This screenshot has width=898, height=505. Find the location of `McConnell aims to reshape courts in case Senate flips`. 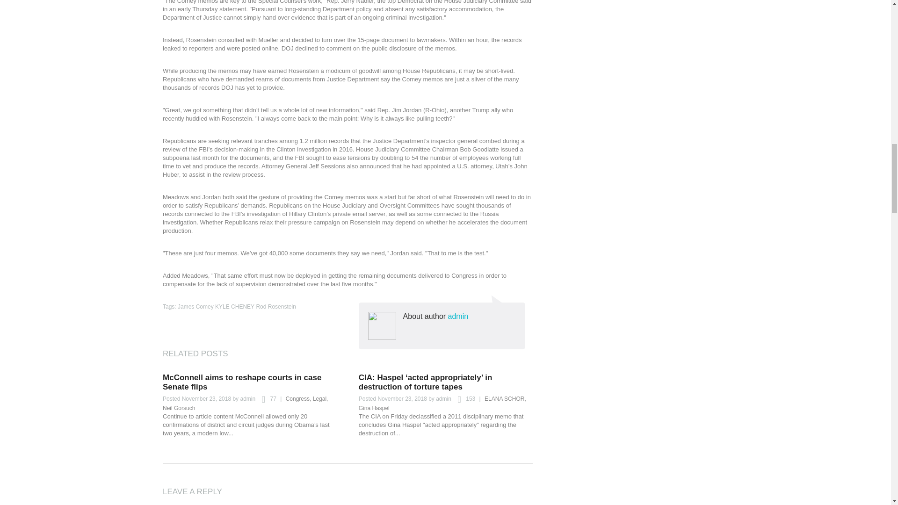

McConnell aims to reshape courts in case Senate flips is located at coordinates (242, 382).